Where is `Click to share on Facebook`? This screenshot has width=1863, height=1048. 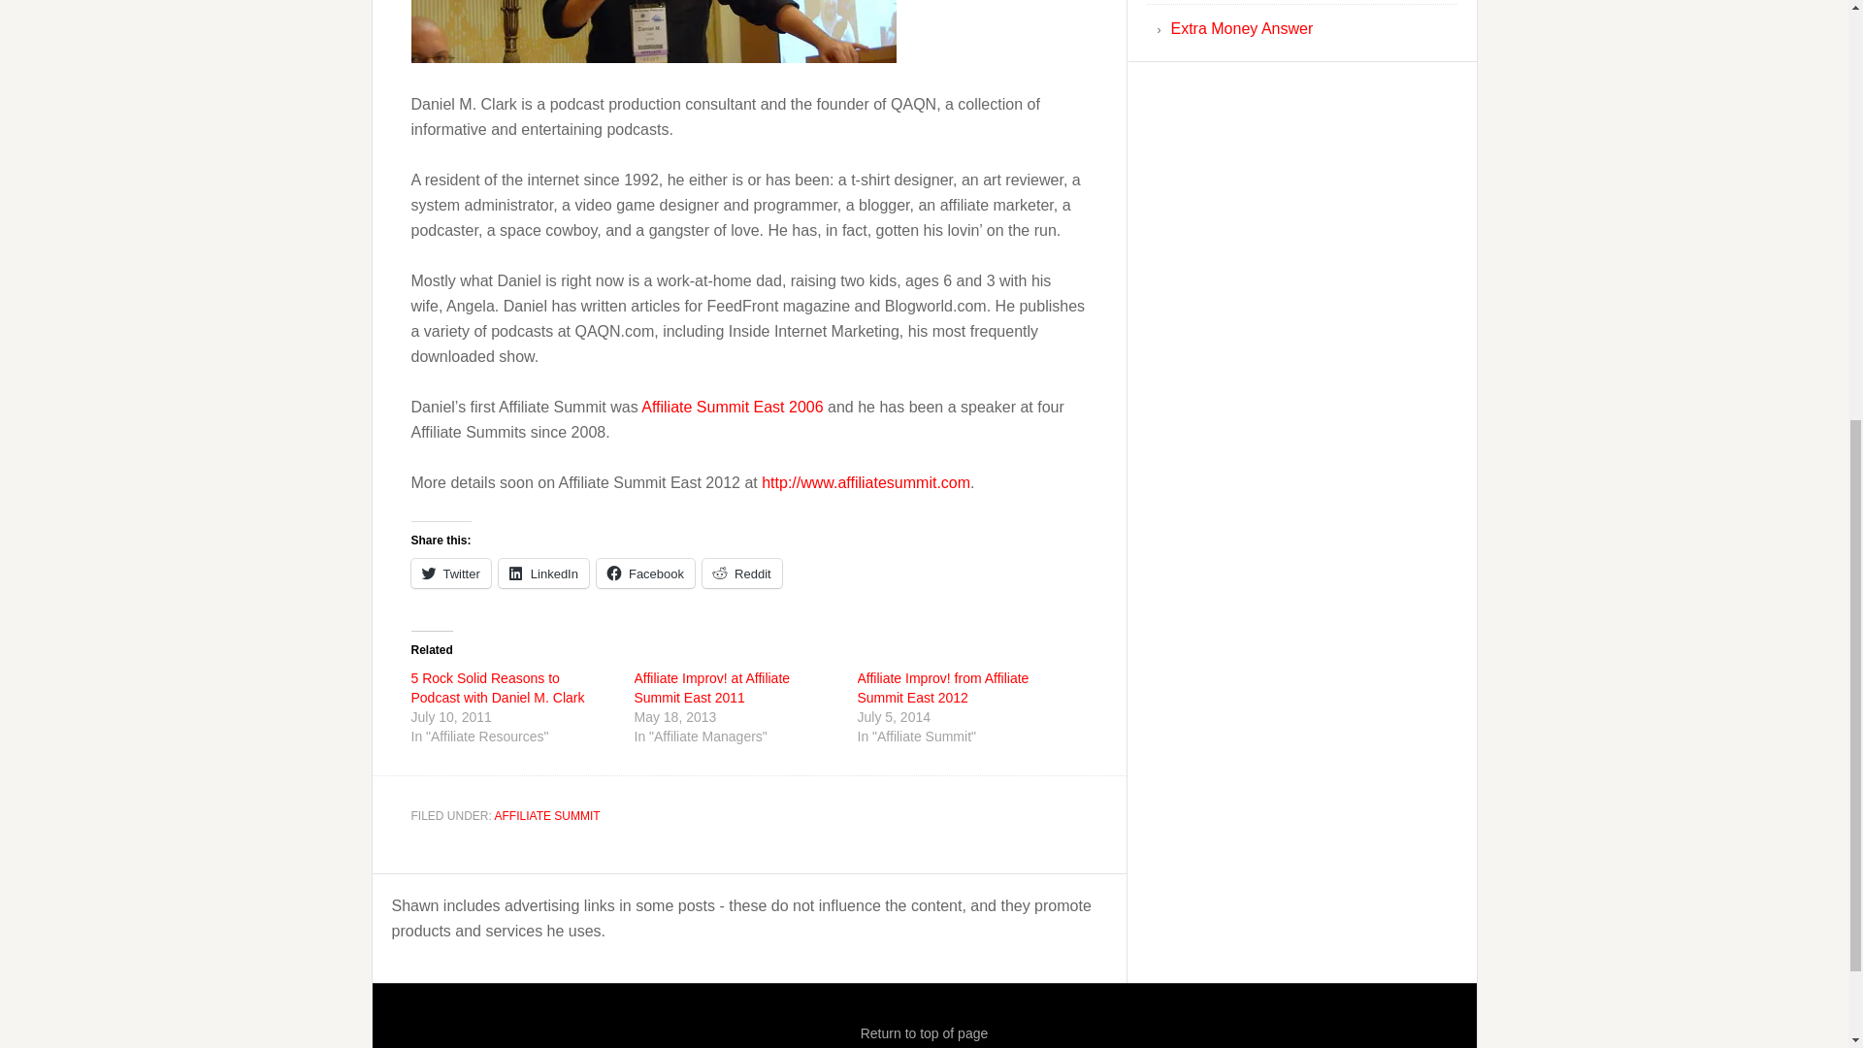 Click to share on Facebook is located at coordinates (645, 573).